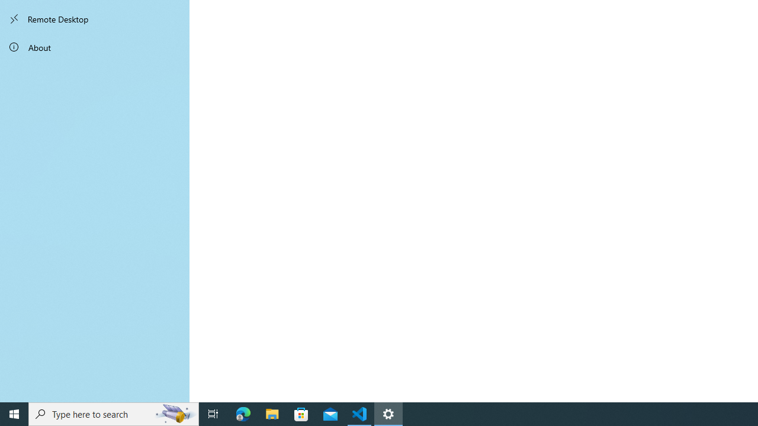  I want to click on Remote Desktop, so click(95, 19).